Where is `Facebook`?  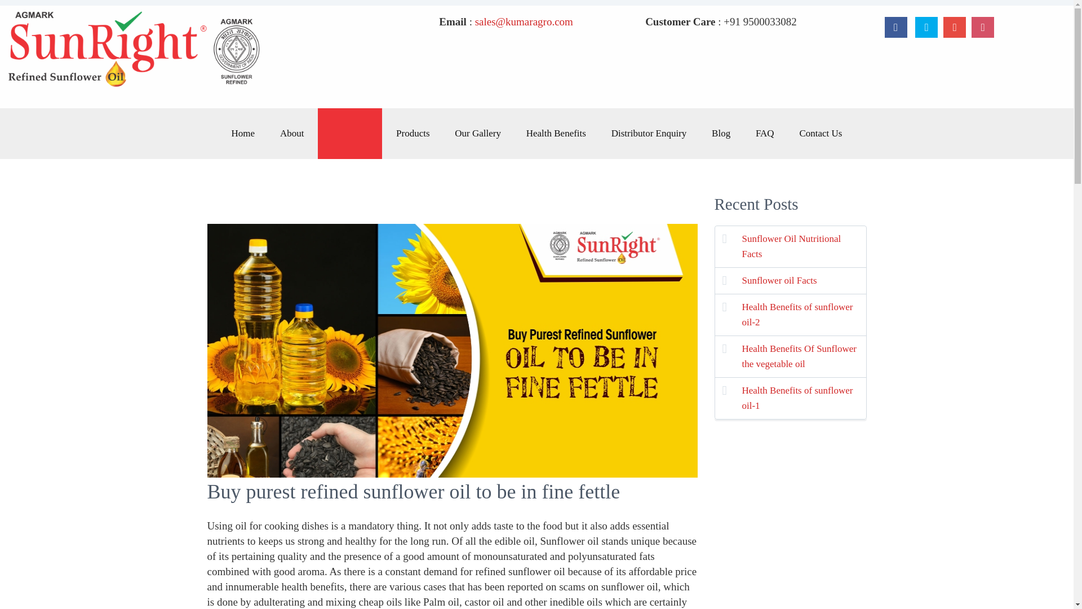 Facebook is located at coordinates (896, 27).